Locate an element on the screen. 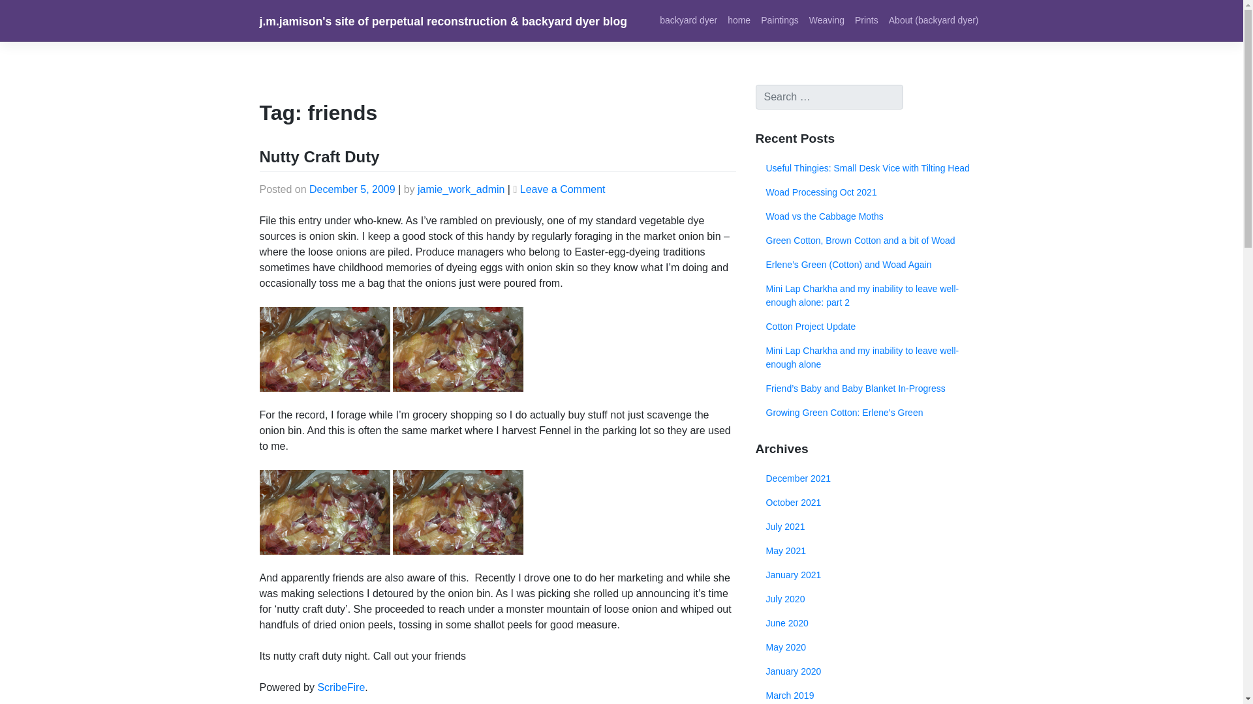 The image size is (1253, 704). June 2020 is located at coordinates (869, 623).